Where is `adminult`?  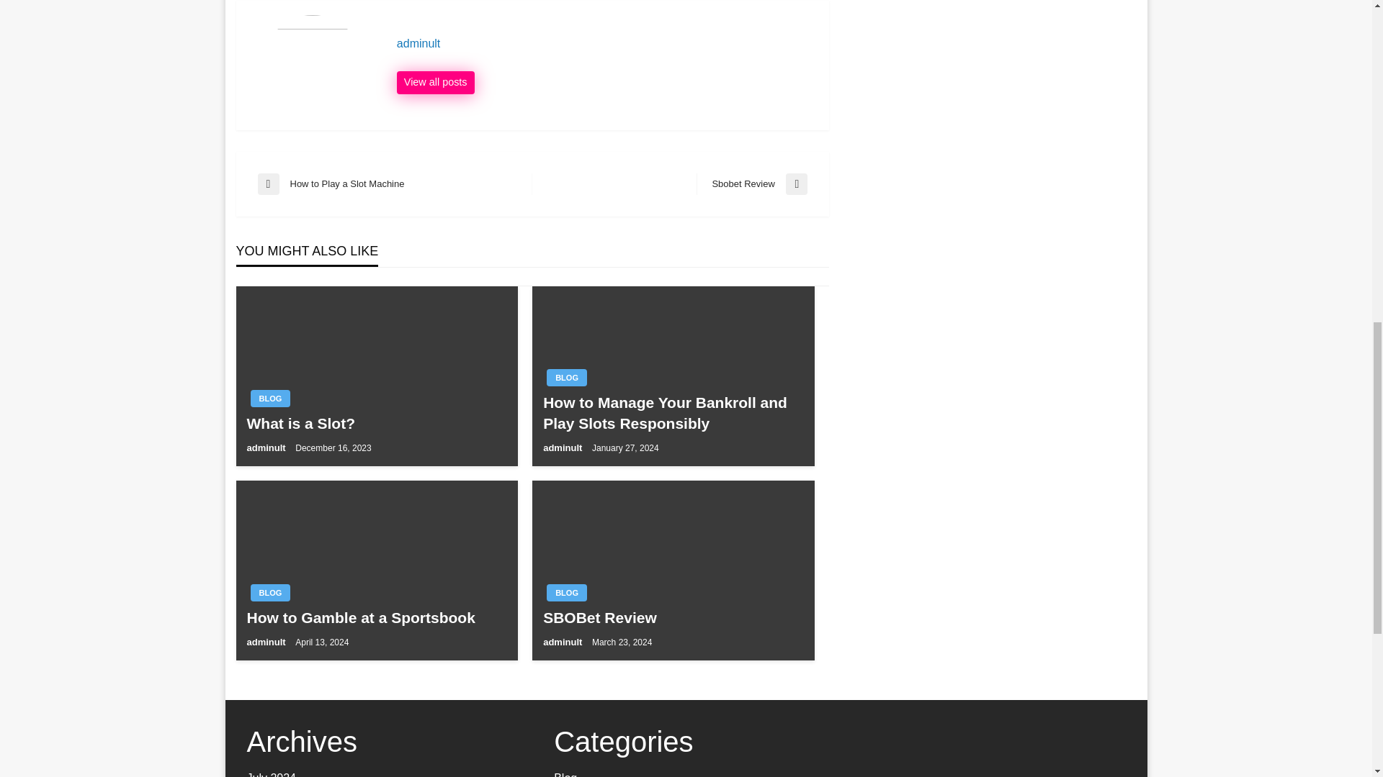 adminult is located at coordinates (564, 642).